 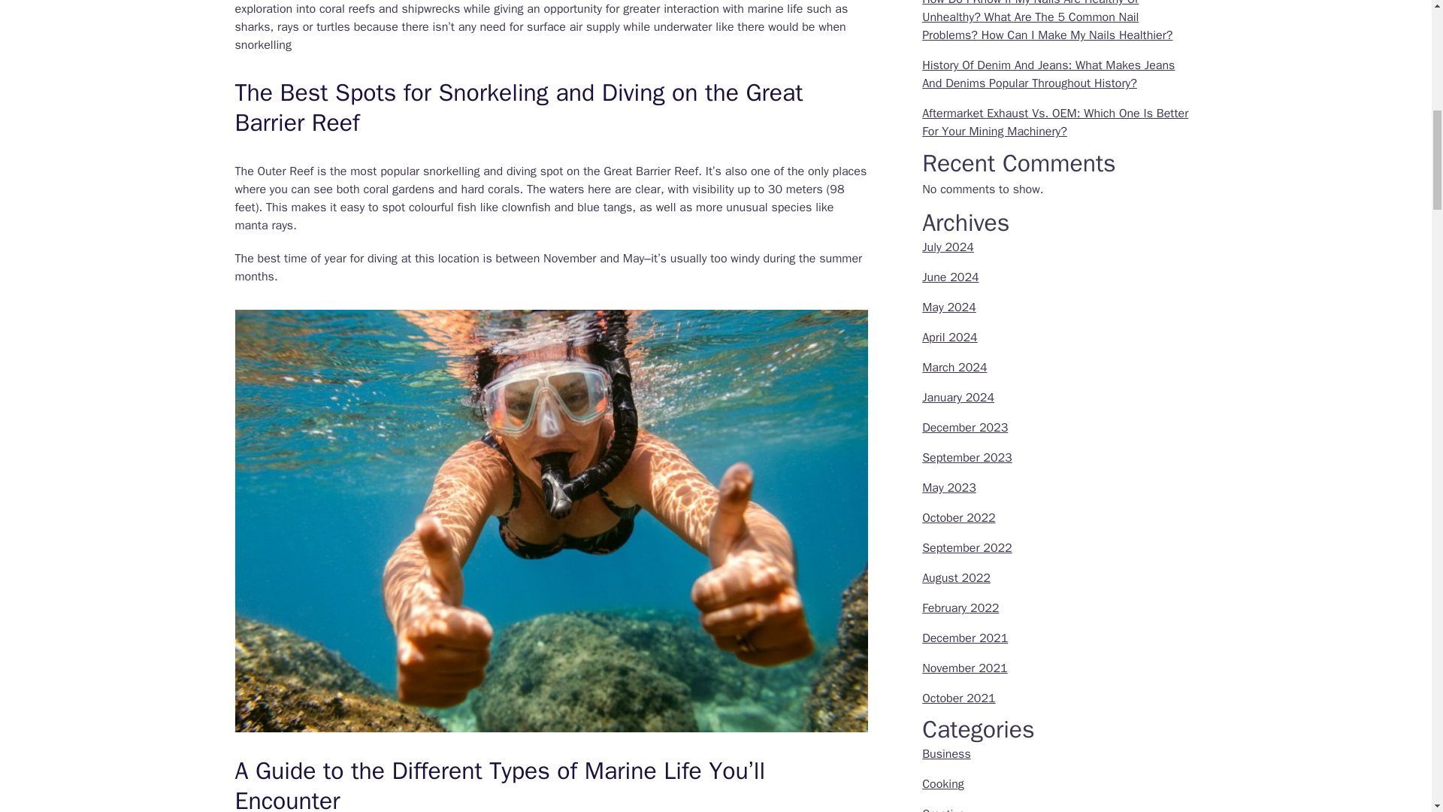 I want to click on June 2024, so click(x=950, y=277).